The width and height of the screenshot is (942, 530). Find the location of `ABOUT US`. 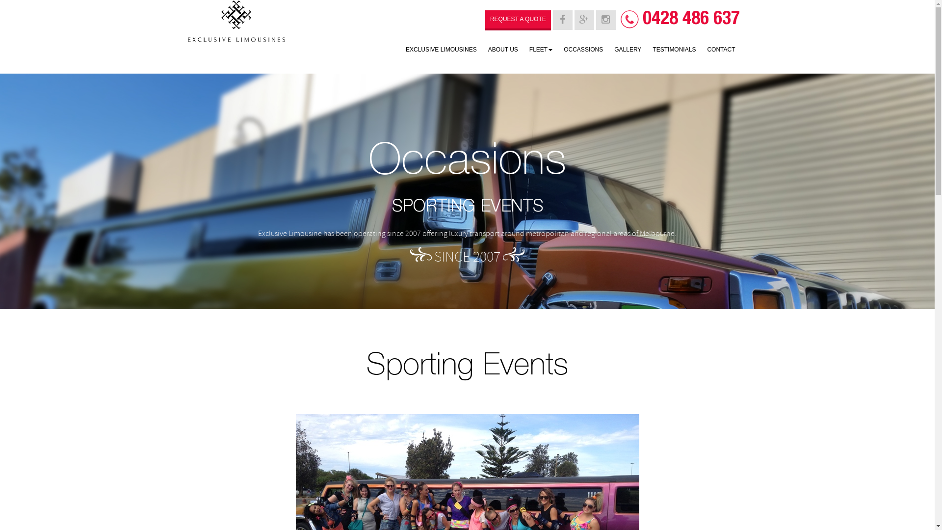

ABOUT US is located at coordinates (503, 51).